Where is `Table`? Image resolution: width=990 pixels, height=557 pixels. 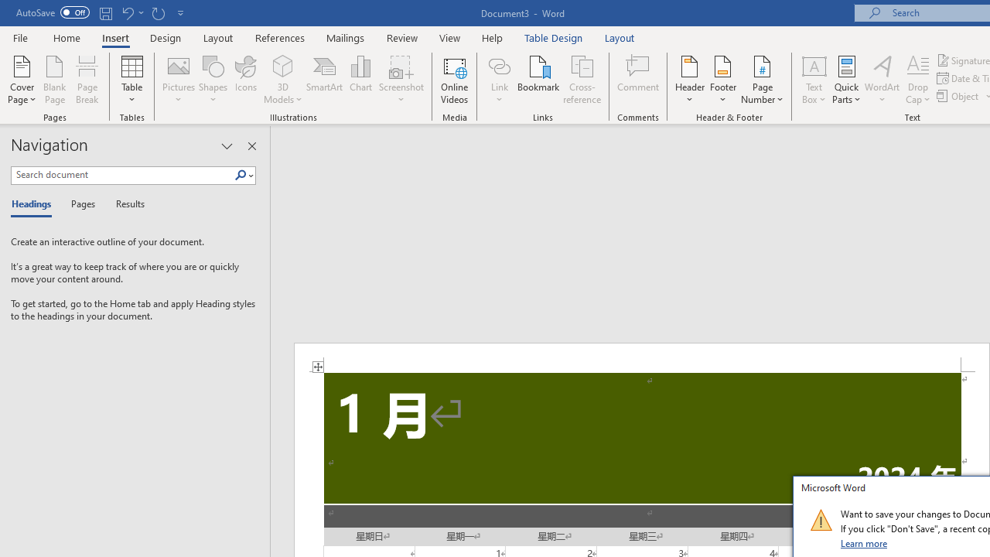
Table is located at coordinates (131, 79).